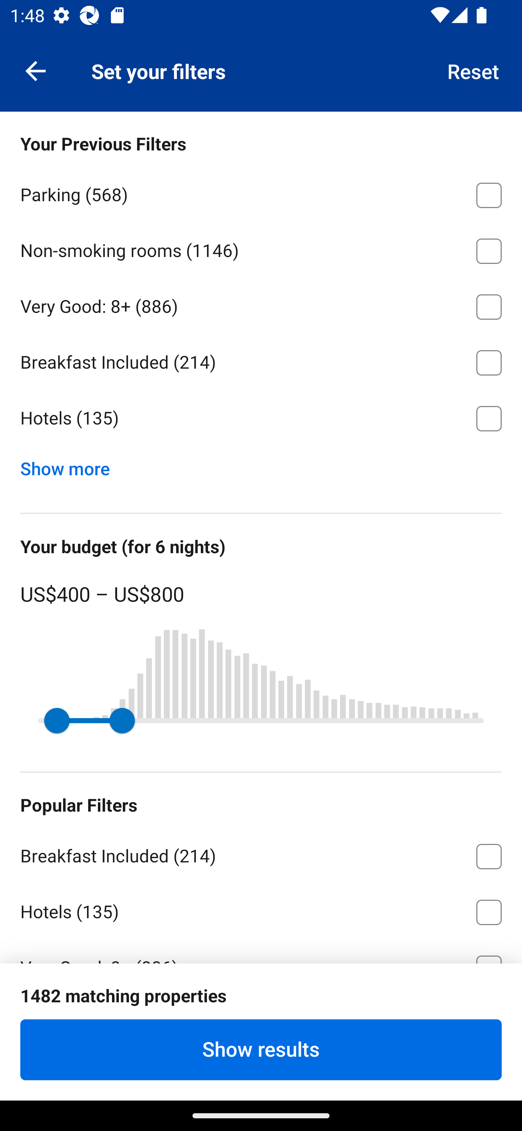  What do you see at coordinates (261, 1049) in the screenshot?
I see `Show results` at bounding box center [261, 1049].